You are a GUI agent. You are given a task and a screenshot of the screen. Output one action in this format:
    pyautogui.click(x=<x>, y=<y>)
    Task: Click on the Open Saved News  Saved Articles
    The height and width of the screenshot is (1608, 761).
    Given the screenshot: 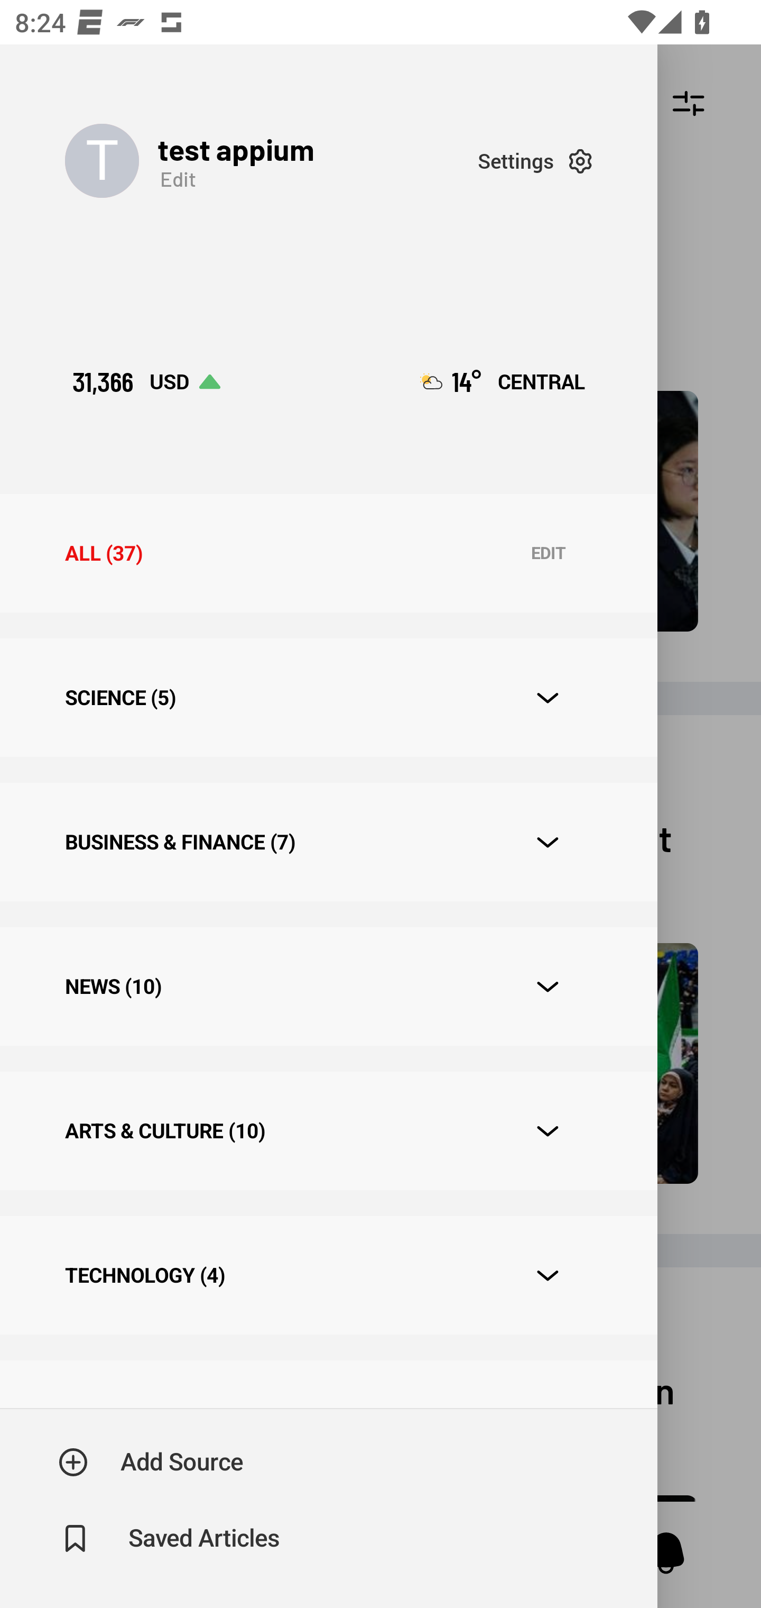 What is the action you would take?
    pyautogui.click(x=170, y=1539)
    